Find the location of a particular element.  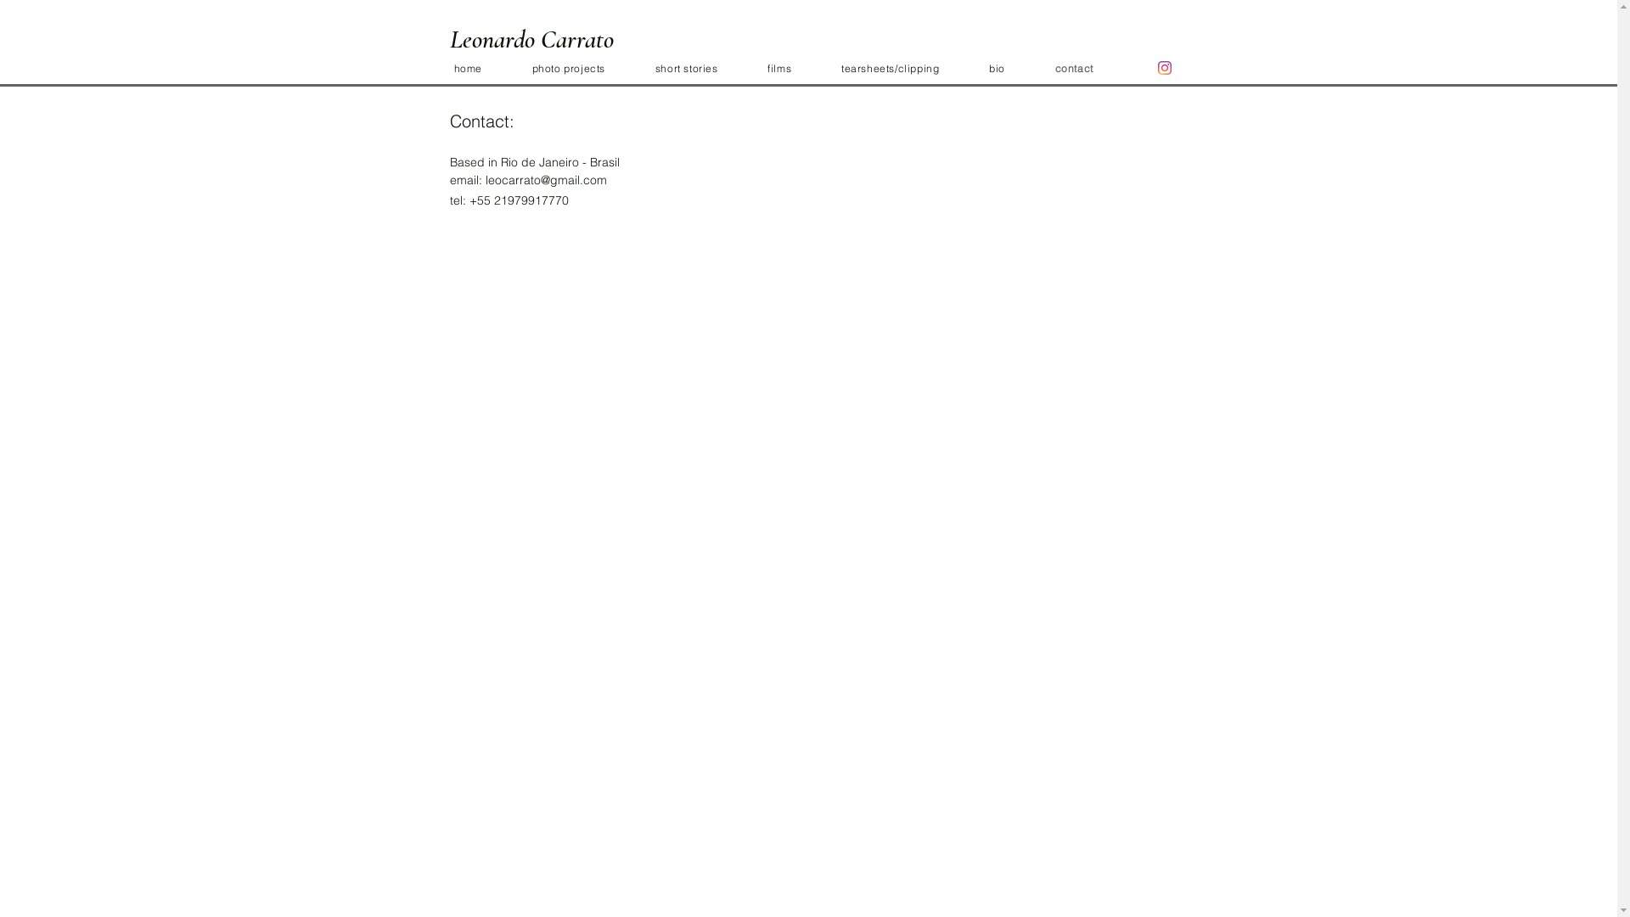

leocarrato@gmail.com is located at coordinates (547, 180).